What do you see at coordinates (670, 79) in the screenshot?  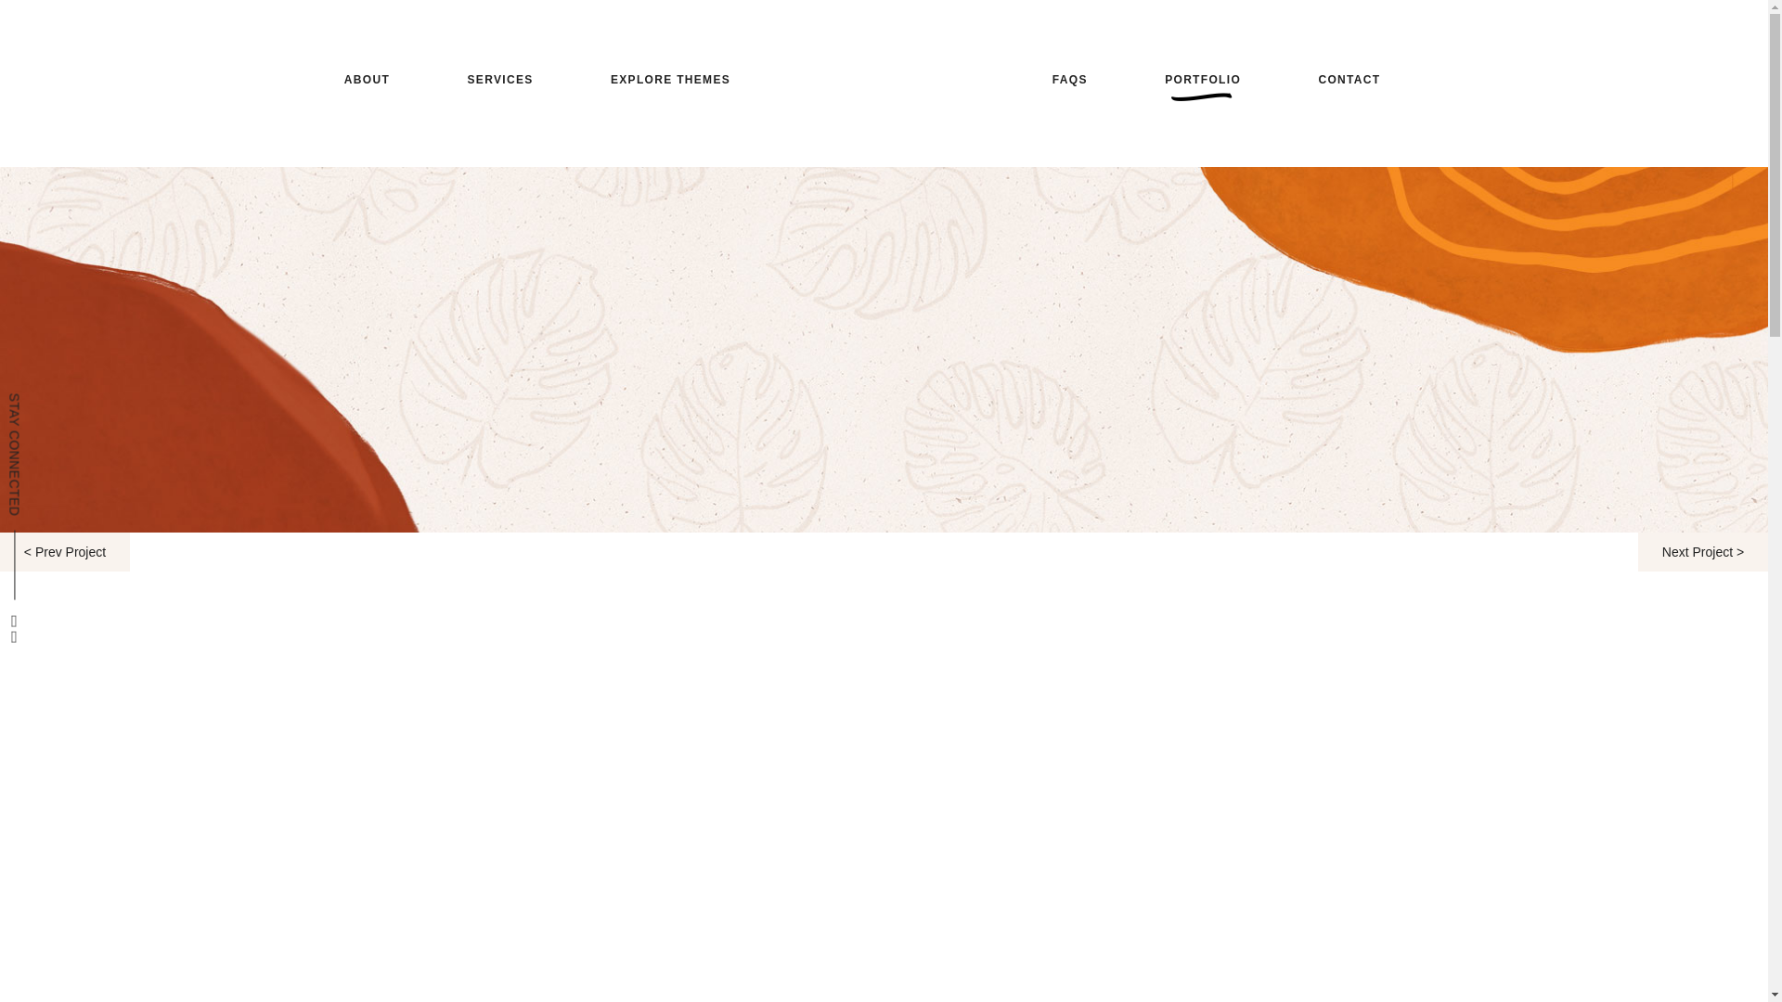 I see `EXPLORE THEMES` at bounding box center [670, 79].